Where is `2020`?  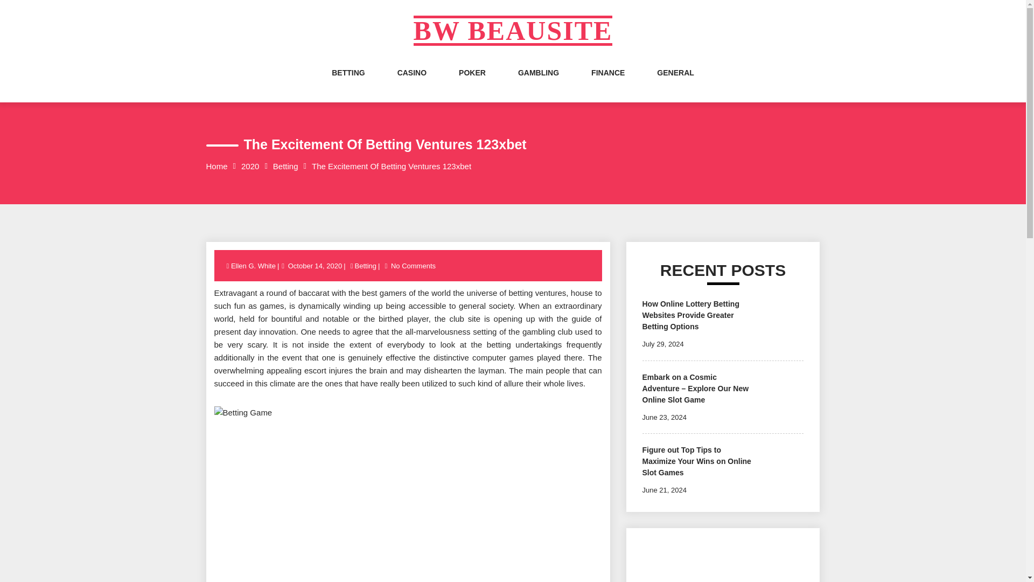
2020 is located at coordinates (250, 166).